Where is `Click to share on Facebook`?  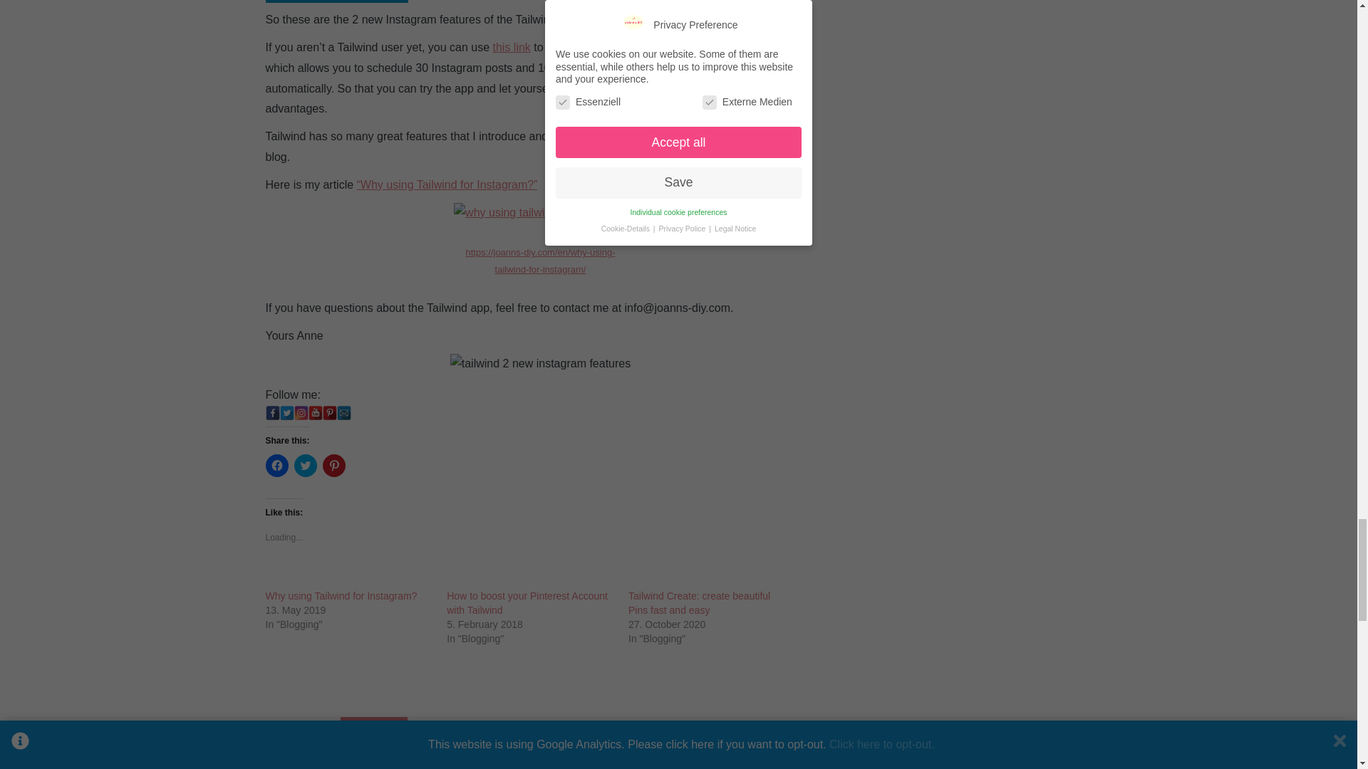
Click to share on Facebook is located at coordinates (276, 466).